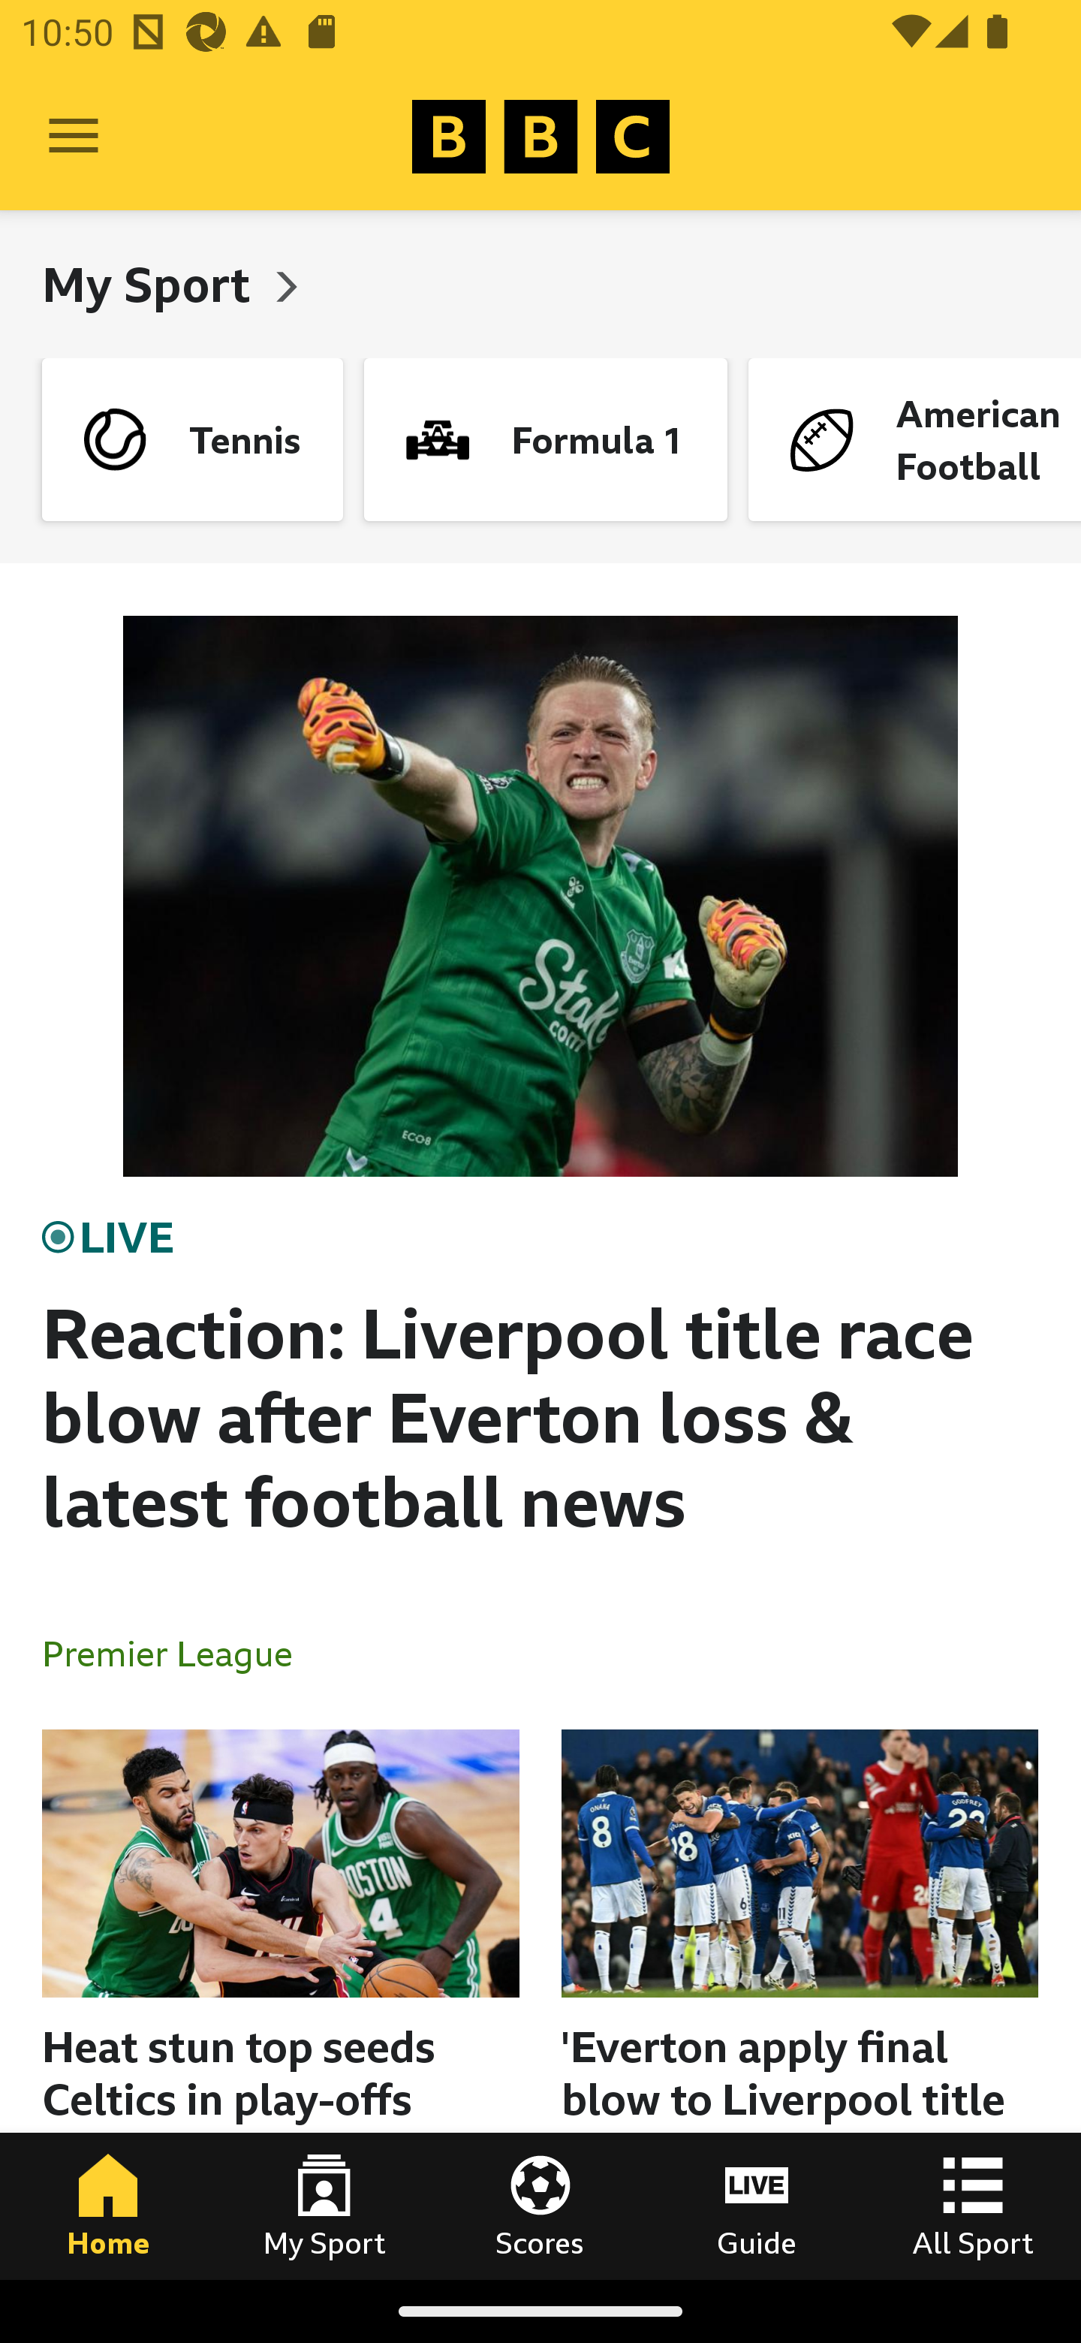 The image size is (1081, 2343). I want to click on All Sport, so click(973, 2206).